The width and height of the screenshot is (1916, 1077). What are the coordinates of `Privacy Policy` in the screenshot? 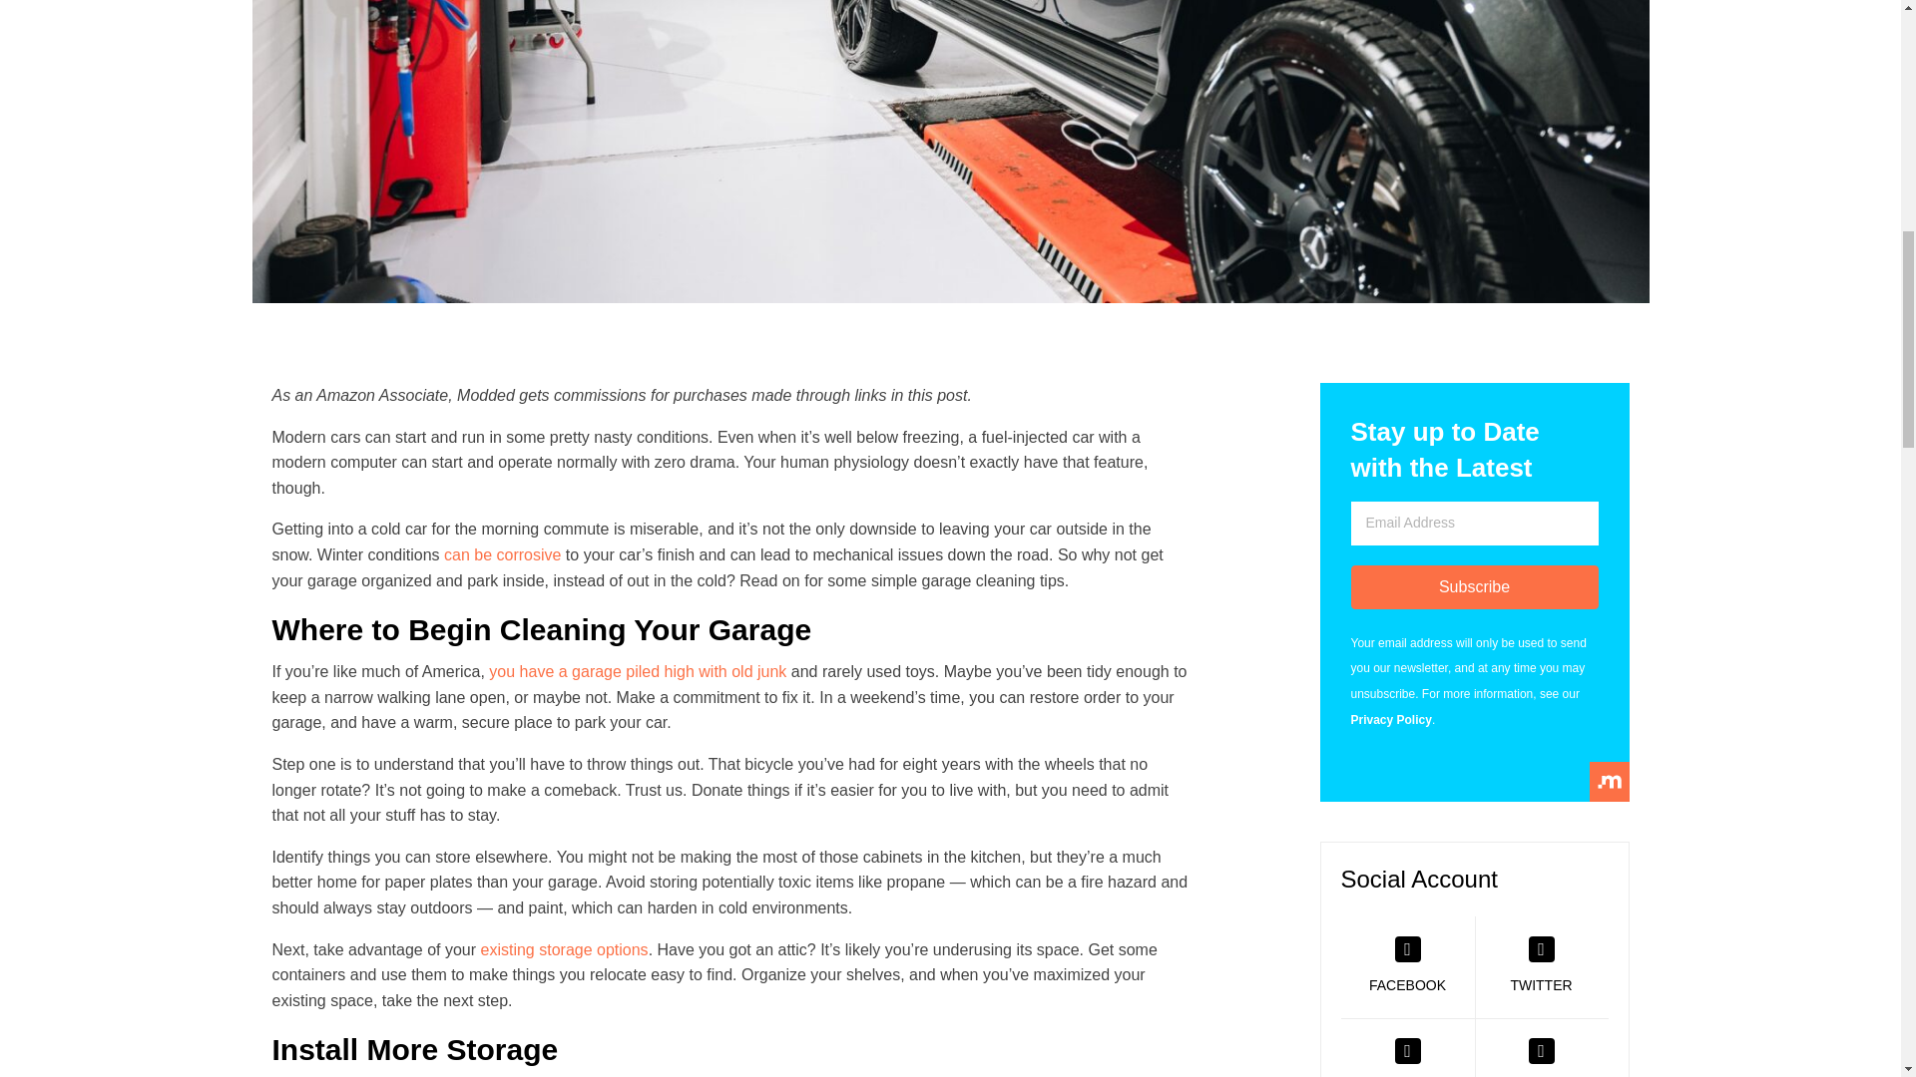 It's located at (1391, 720).